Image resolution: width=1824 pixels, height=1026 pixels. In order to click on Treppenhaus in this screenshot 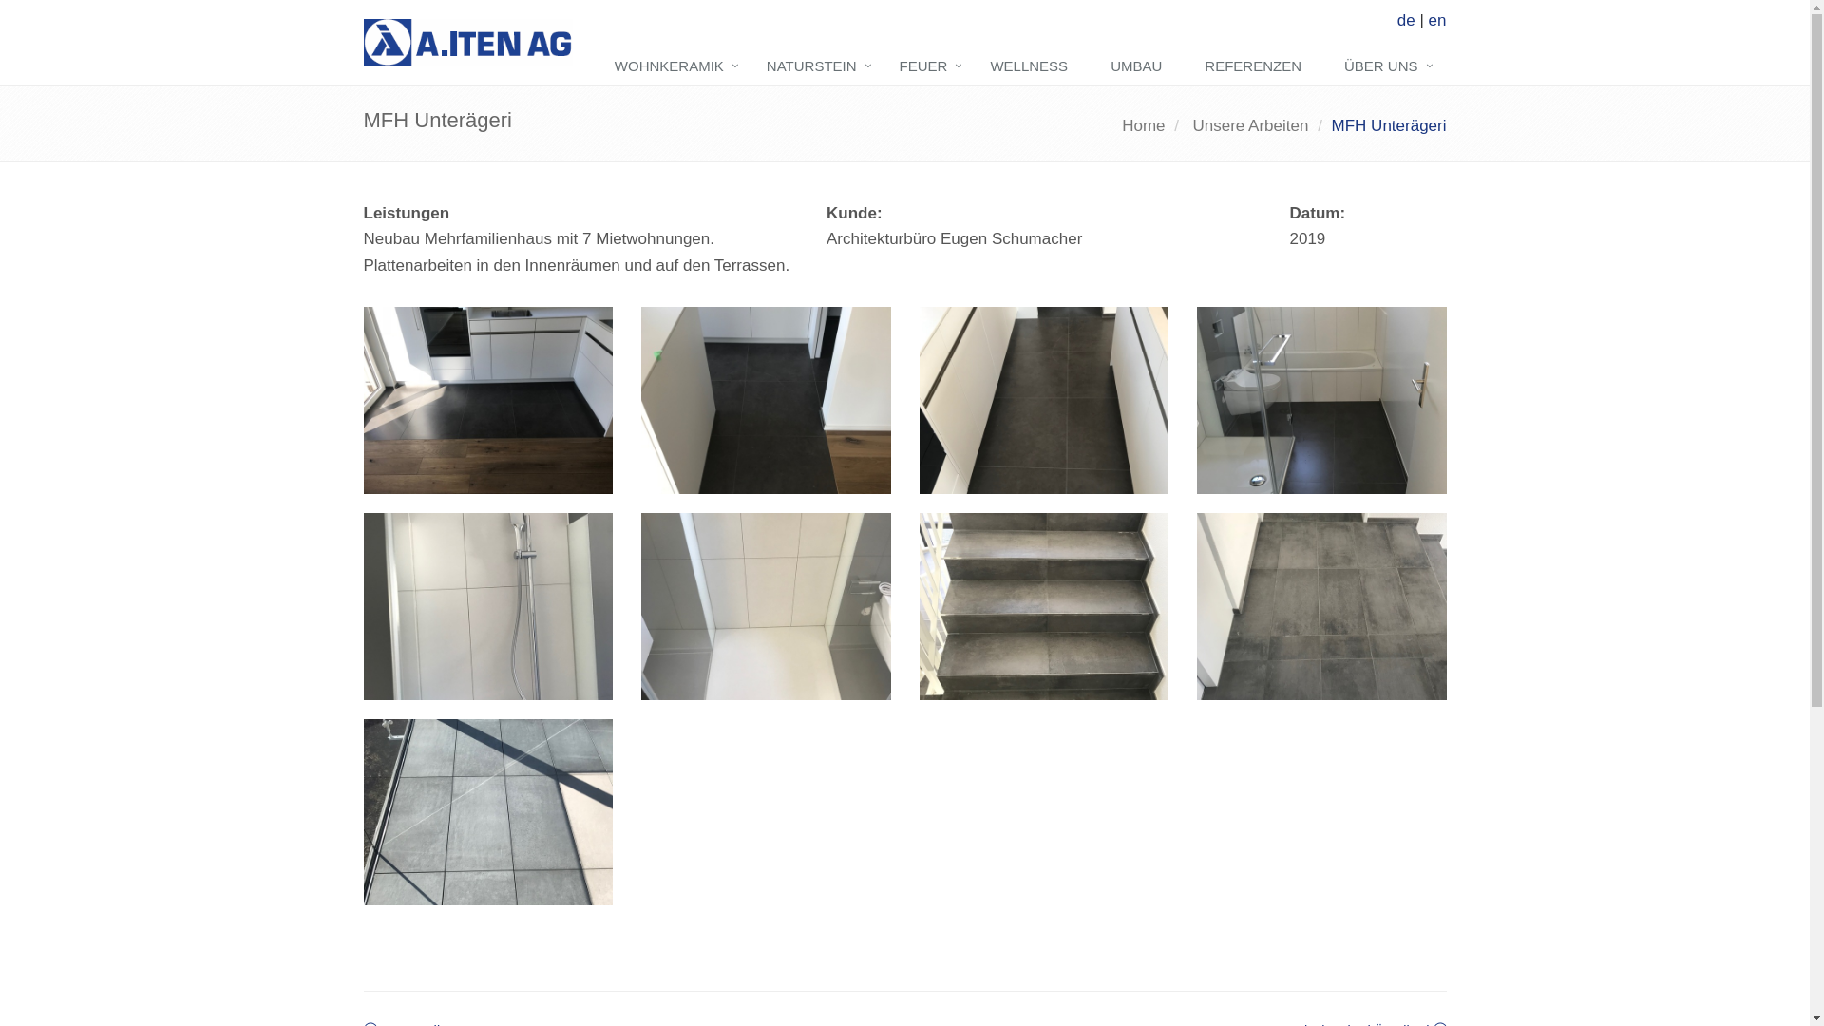, I will do `click(1045, 606)`.